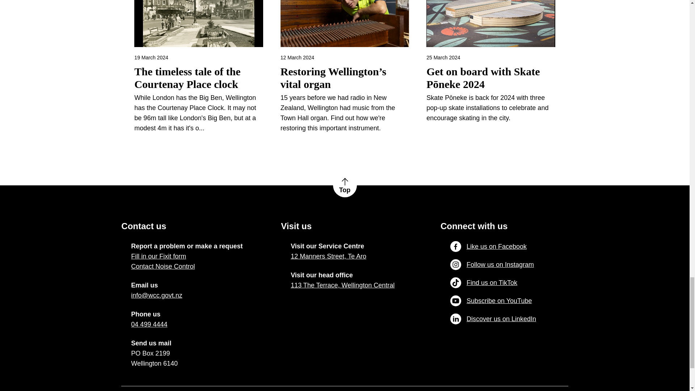 Image resolution: width=695 pixels, height=391 pixels. I want to click on Link opens in a new window, so click(156, 295).